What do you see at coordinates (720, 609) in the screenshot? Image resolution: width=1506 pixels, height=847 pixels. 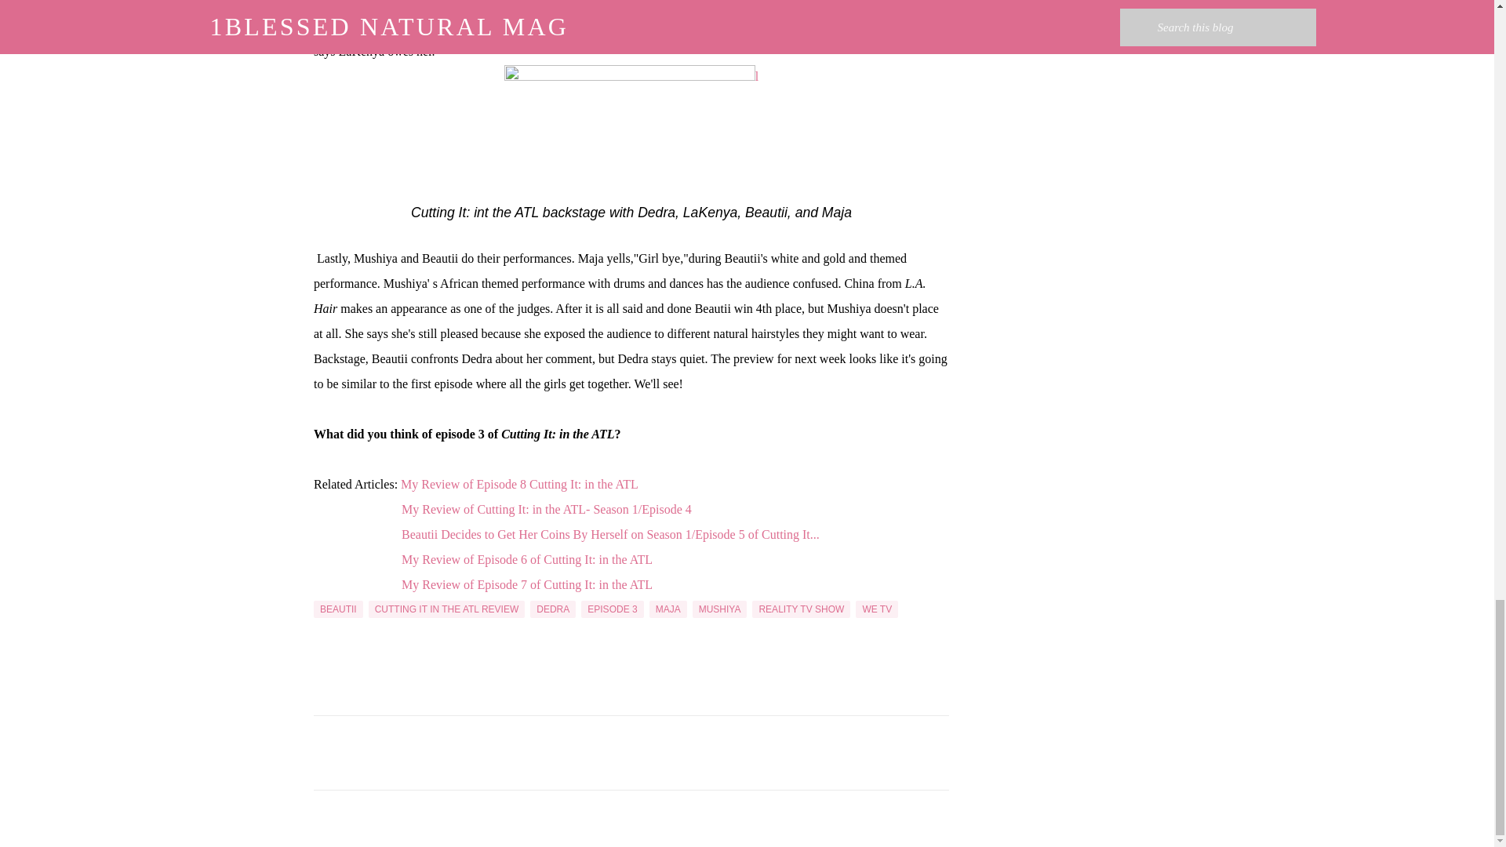 I see `MUSHIYA` at bounding box center [720, 609].